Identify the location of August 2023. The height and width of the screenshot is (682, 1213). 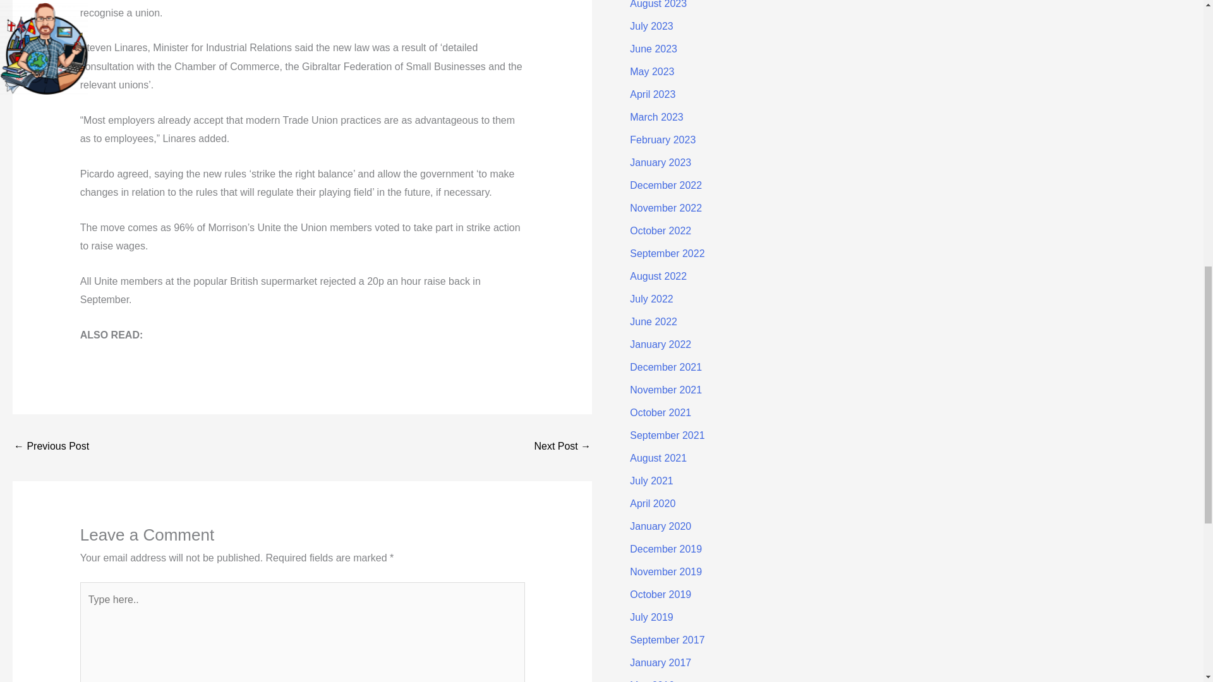
(658, 4).